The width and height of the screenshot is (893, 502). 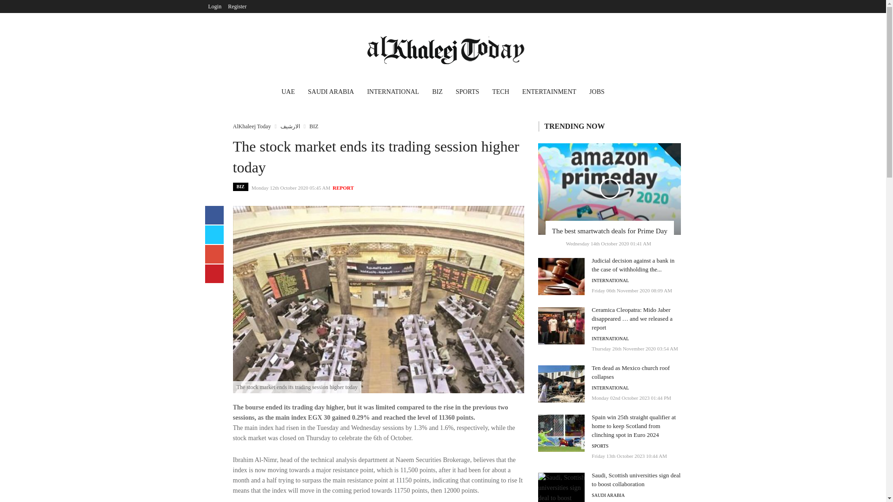 What do you see at coordinates (609, 231) in the screenshot?
I see `The best smartwatch deals for Prime Day` at bounding box center [609, 231].